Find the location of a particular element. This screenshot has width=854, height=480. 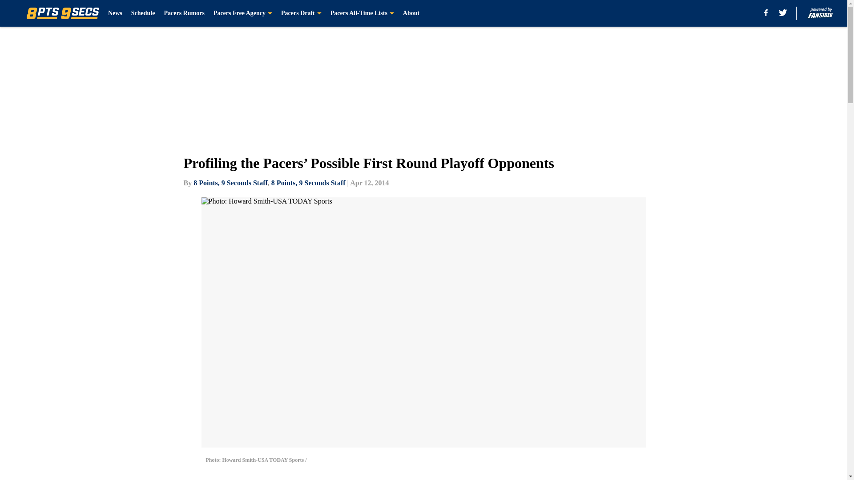

Schedule is located at coordinates (143, 13).